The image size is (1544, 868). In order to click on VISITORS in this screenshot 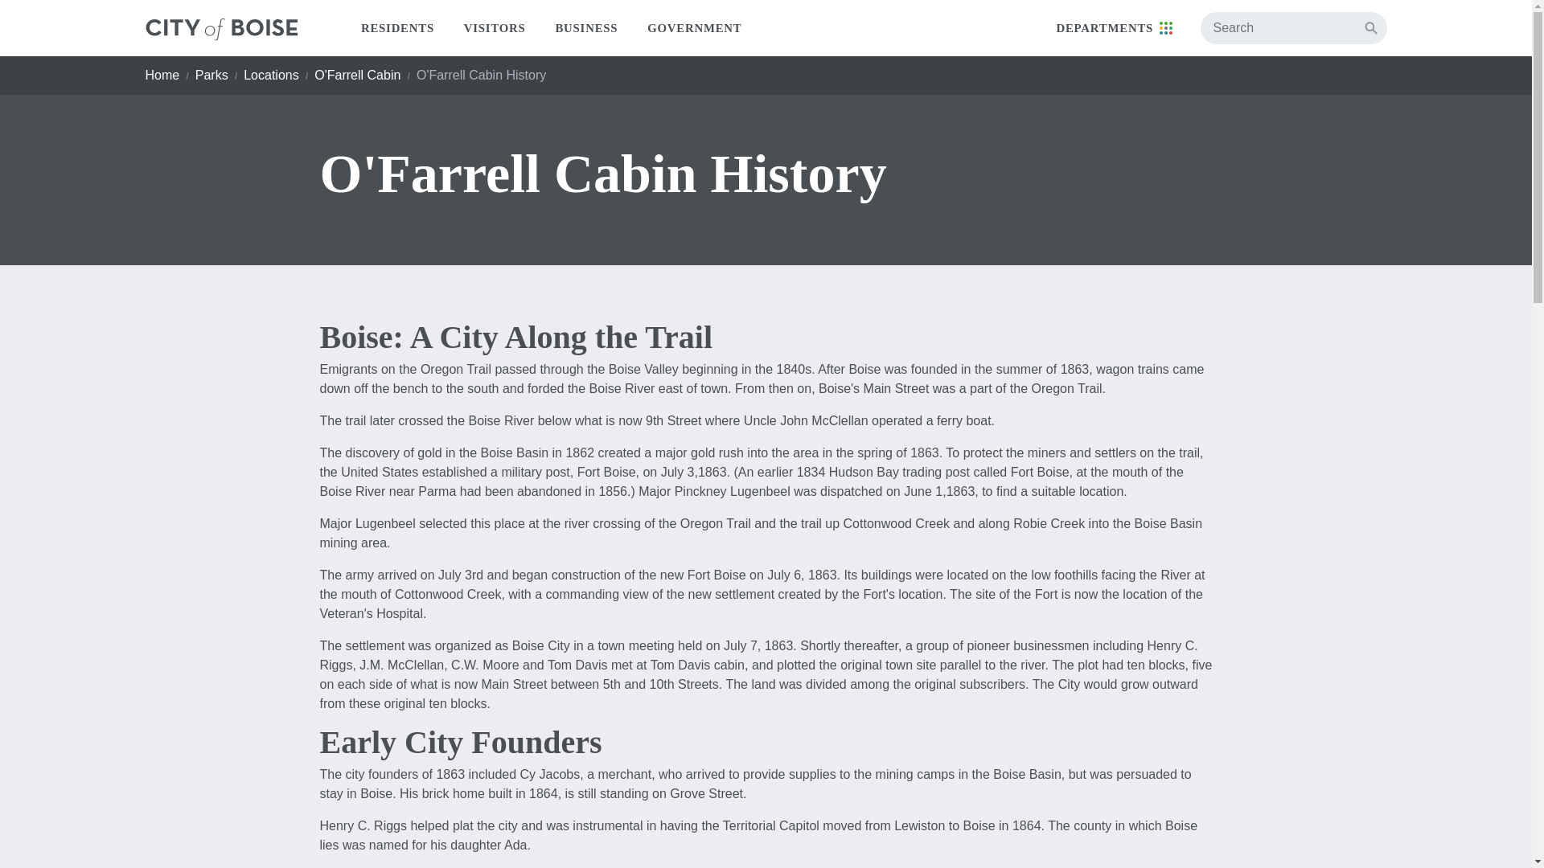, I will do `click(495, 28)`.